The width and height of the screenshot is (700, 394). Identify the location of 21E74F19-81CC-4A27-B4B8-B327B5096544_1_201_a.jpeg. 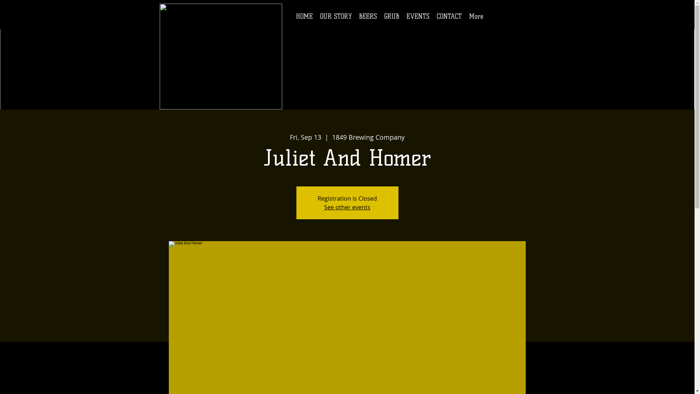
(221, 57).